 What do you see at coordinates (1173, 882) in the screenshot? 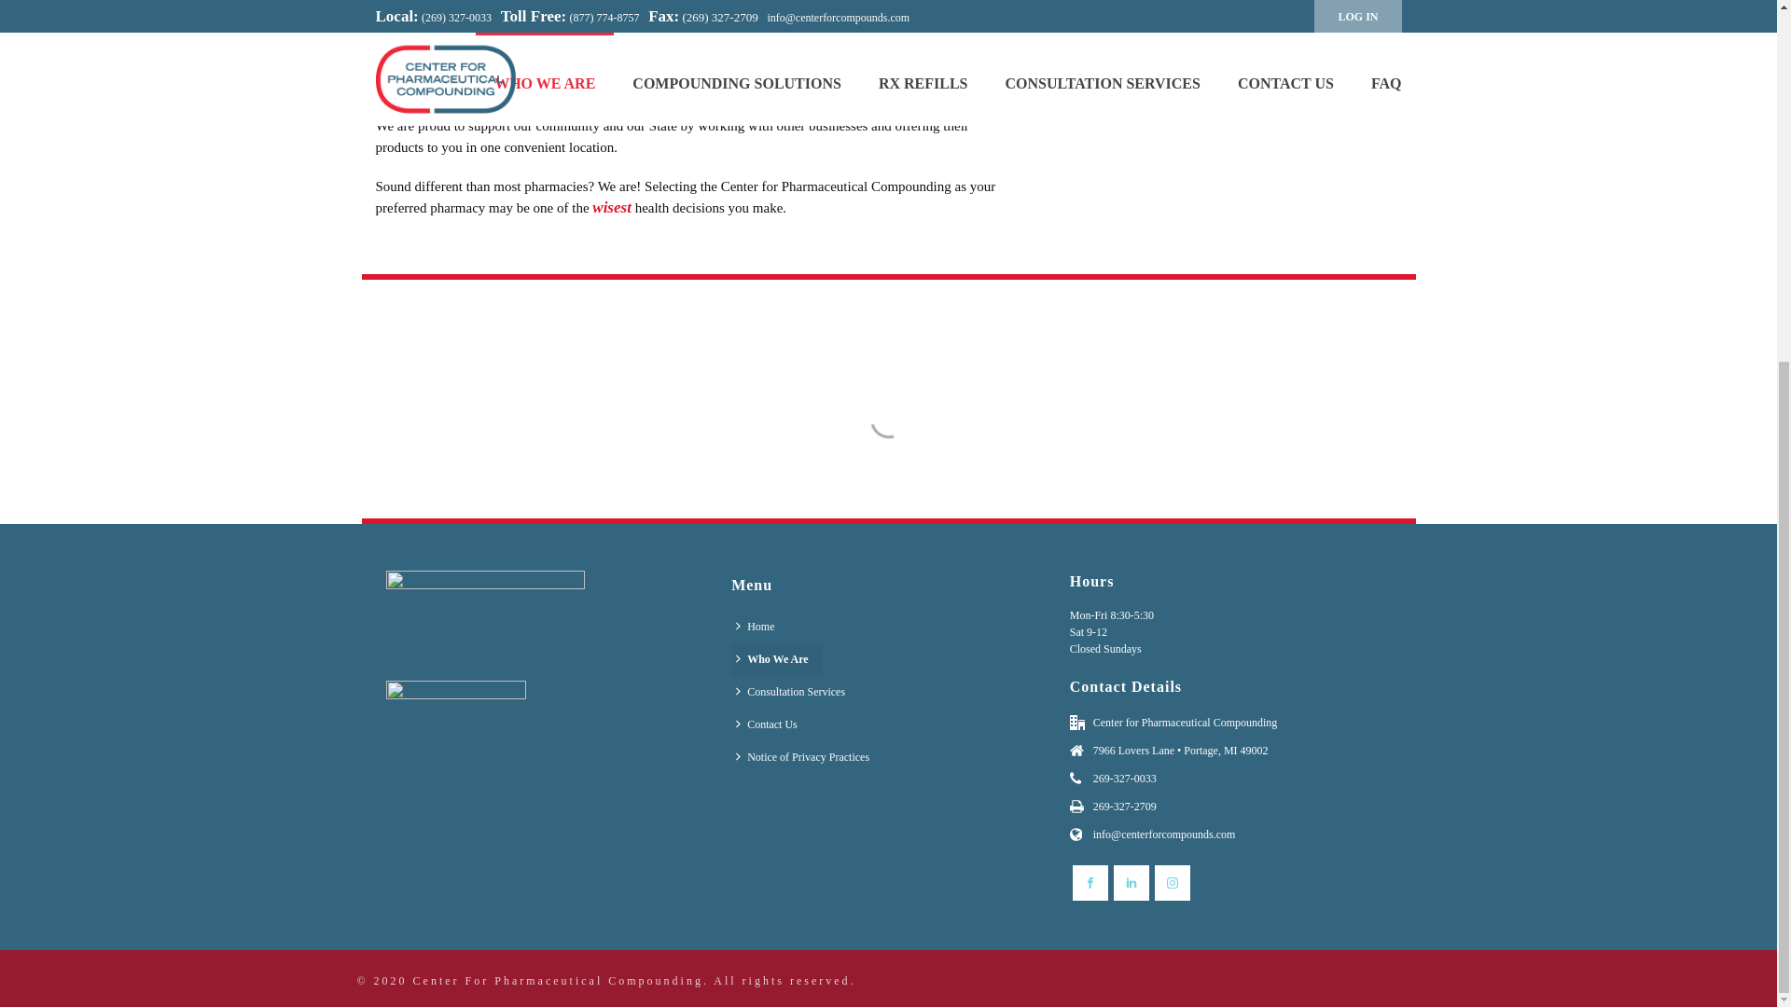
I see `Follow Us on instagram` at bounding box center [1173, 882].